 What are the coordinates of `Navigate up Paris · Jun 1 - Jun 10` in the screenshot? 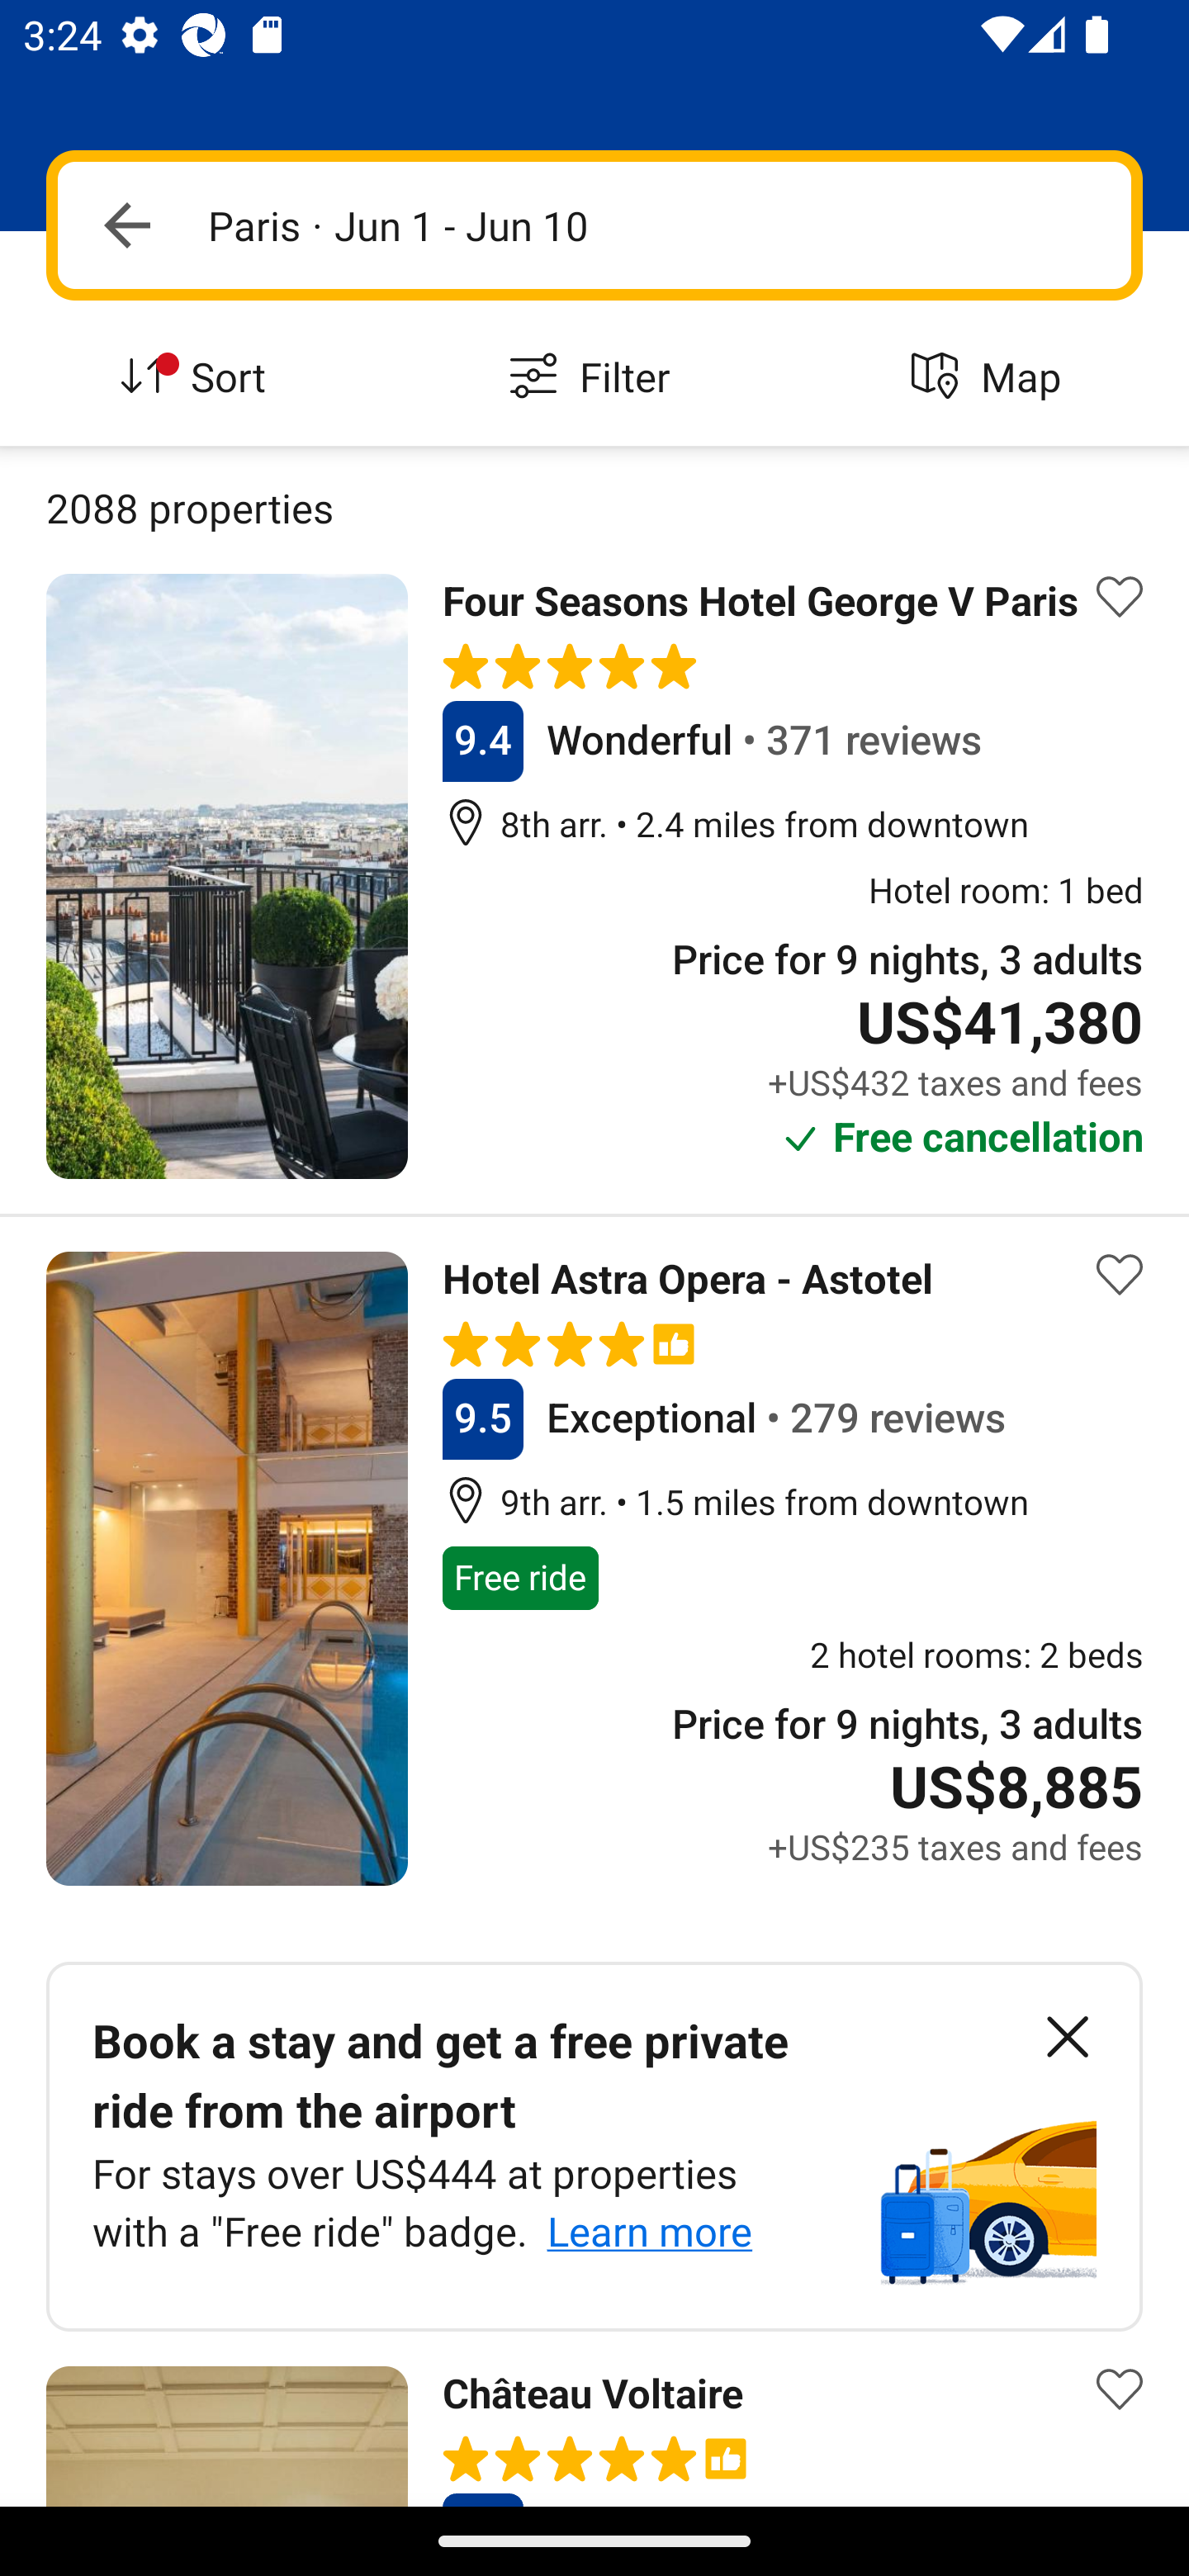 It's located at (594, 225).